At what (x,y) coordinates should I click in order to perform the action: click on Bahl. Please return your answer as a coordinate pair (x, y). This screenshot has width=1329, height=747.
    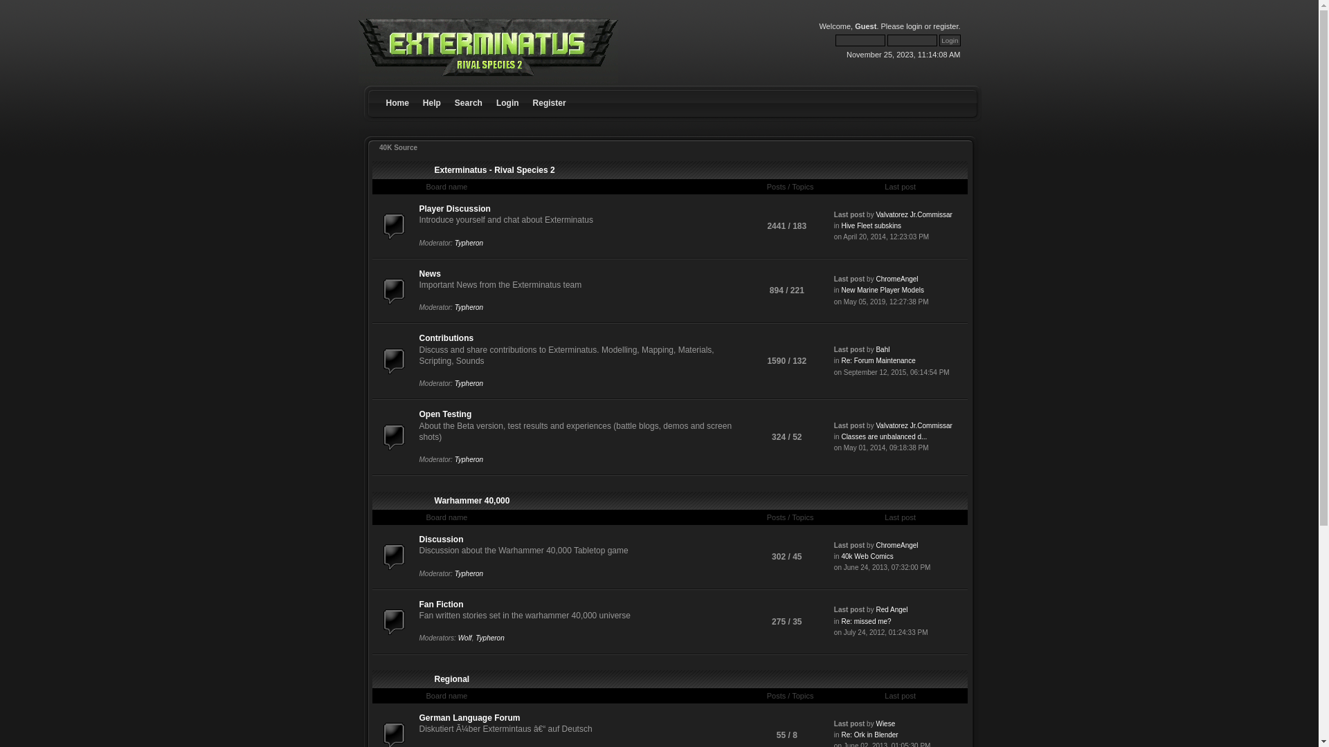
    Looking at the image, I should click on (883, 350).